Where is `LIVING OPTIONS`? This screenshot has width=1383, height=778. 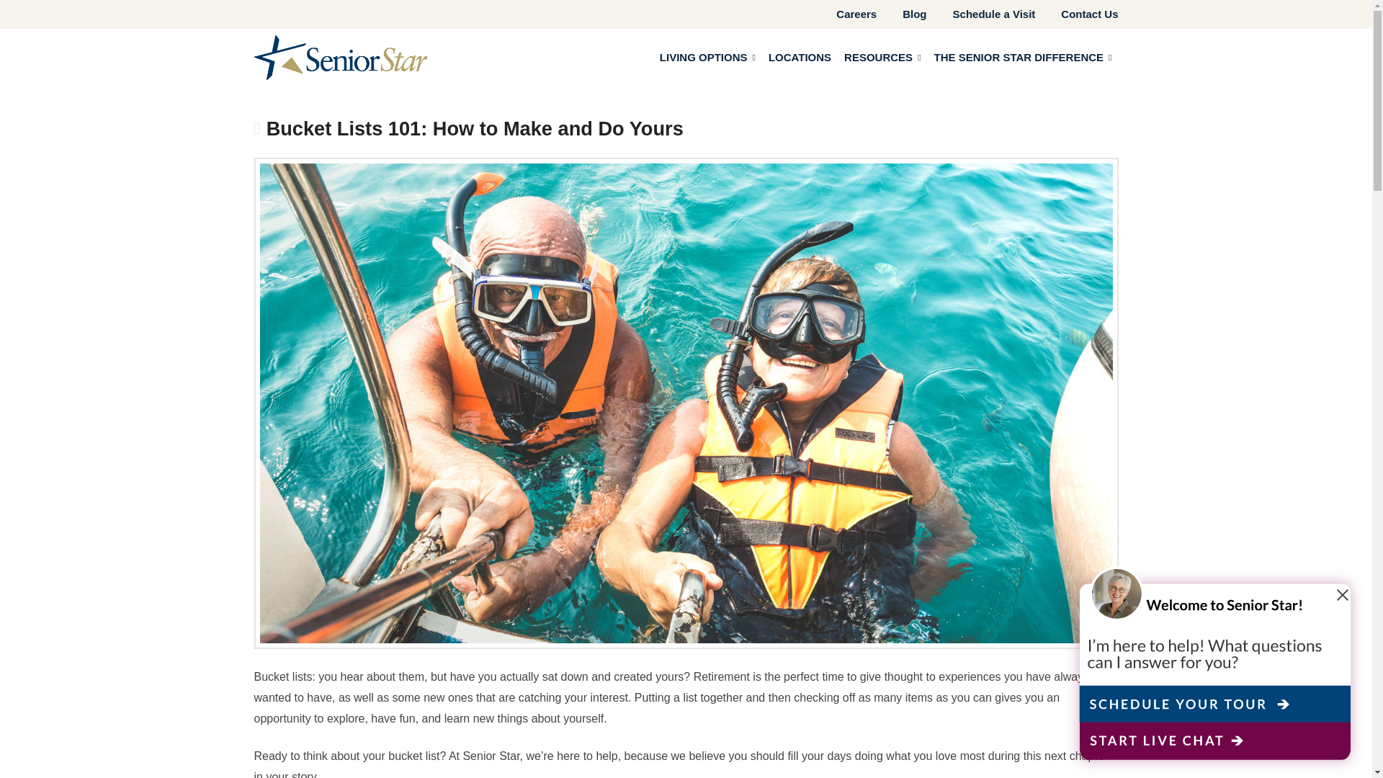
LIVING OPTIONS is located at coordinates (707, 58).